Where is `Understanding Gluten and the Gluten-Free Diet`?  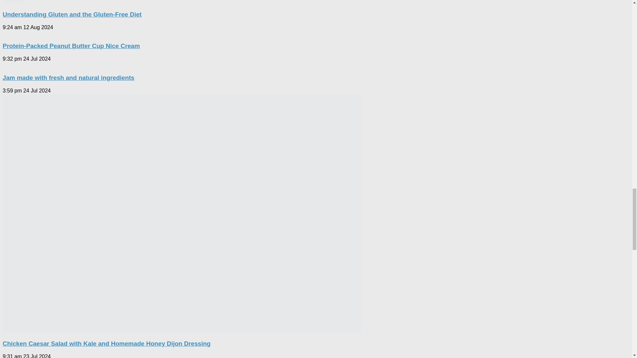 Understanding Gluten and the Gluten-Free Diet is located at coordinates (13, 1).